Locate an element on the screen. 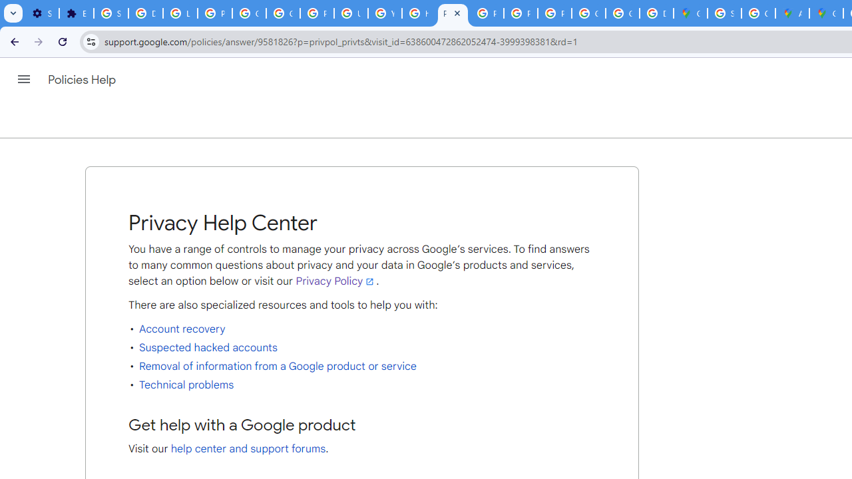  help center and support forums is located at coordinates (248, 448).